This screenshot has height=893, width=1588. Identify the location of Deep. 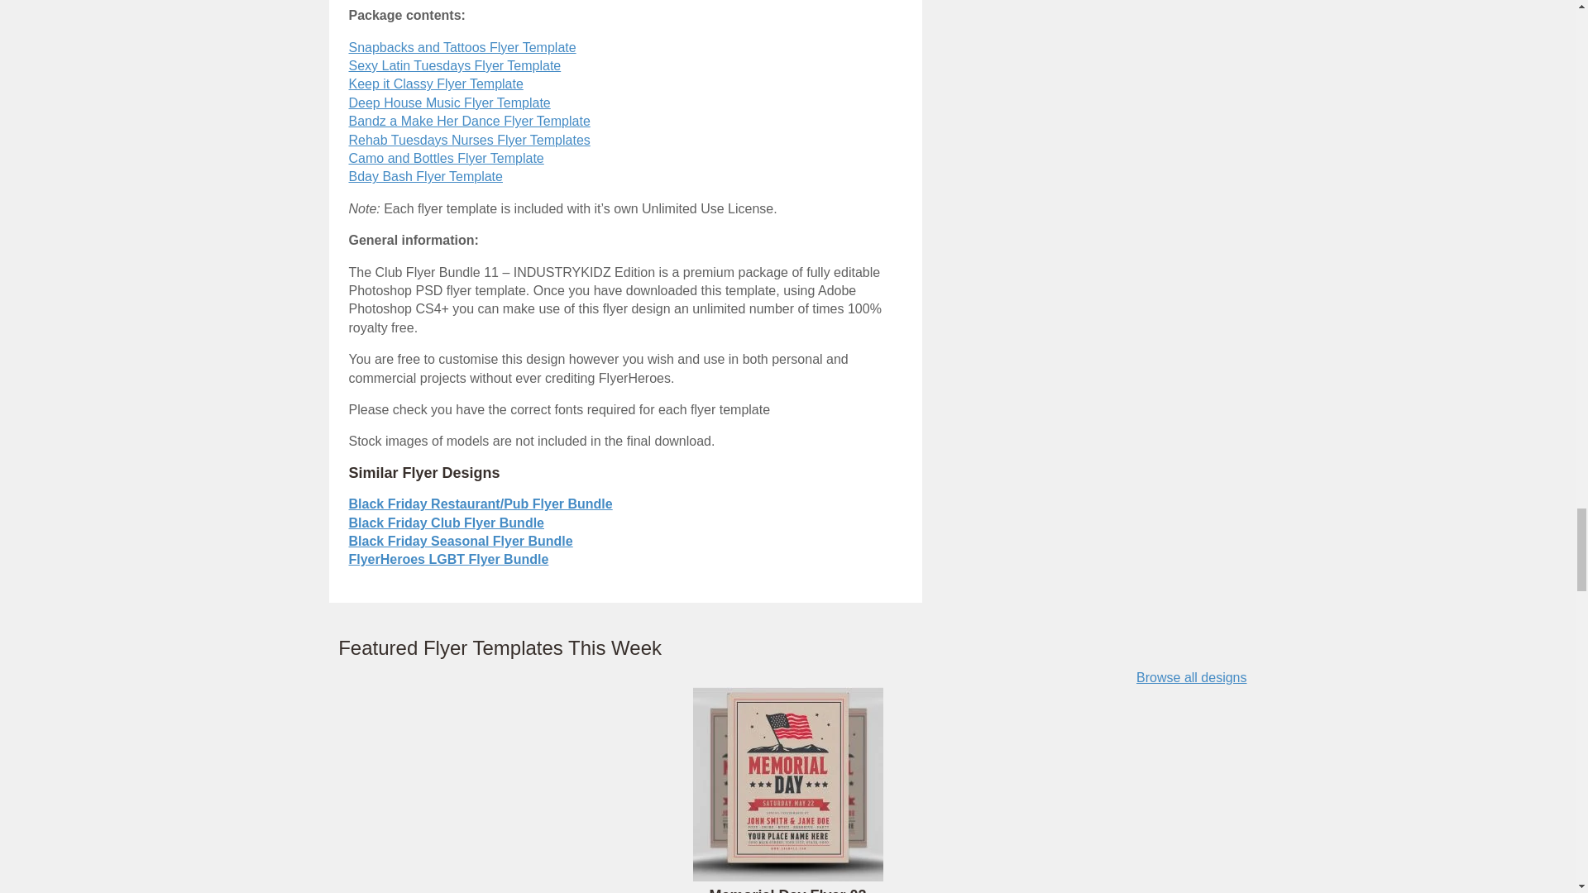
(450, 103).